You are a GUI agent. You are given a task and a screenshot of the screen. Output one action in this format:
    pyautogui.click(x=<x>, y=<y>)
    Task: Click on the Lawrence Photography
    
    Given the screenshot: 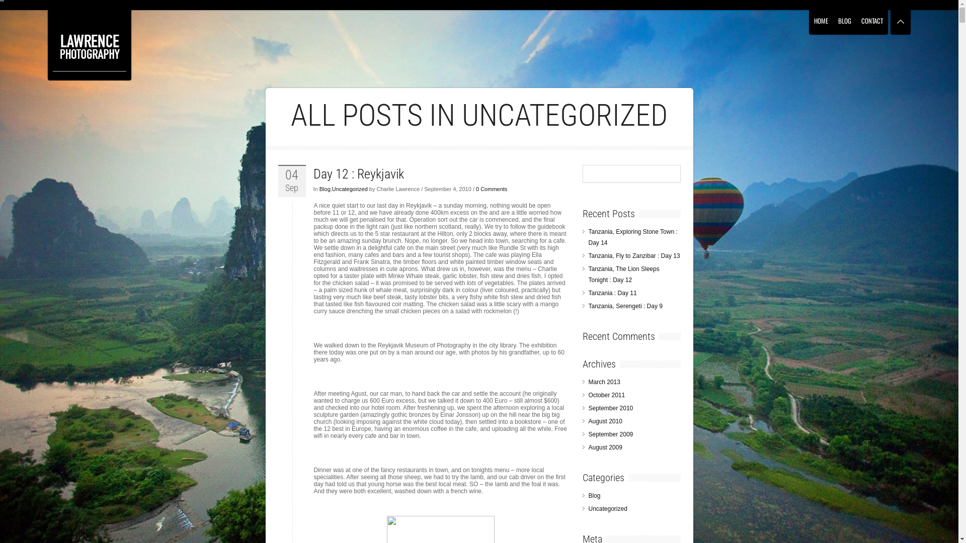 What is the action you would take?
    pyautogui.click(x=90, y=47)
    